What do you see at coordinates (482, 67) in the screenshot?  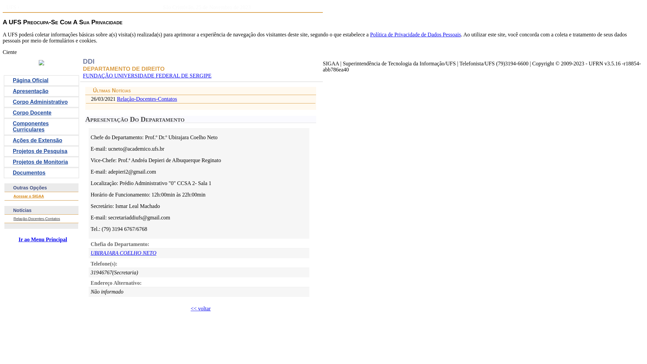 I see `v3.5.16 -r18854-abb786ea40` at bounding box center [482, 67].